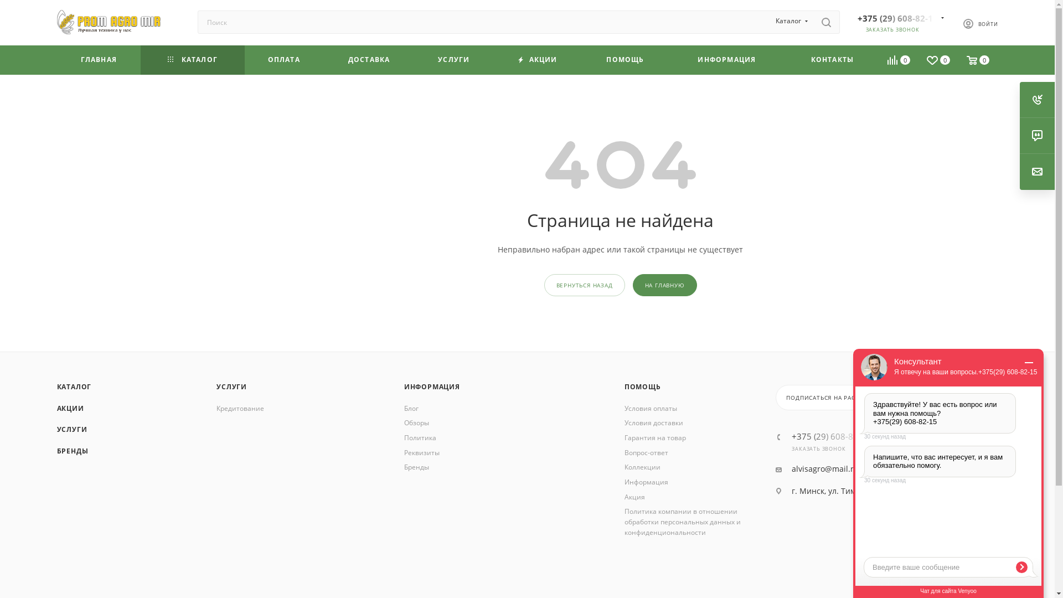  Describe the element at coordinates (832, 436) in the screenshot. I see `+375 (29) 608-82-1` at that location.